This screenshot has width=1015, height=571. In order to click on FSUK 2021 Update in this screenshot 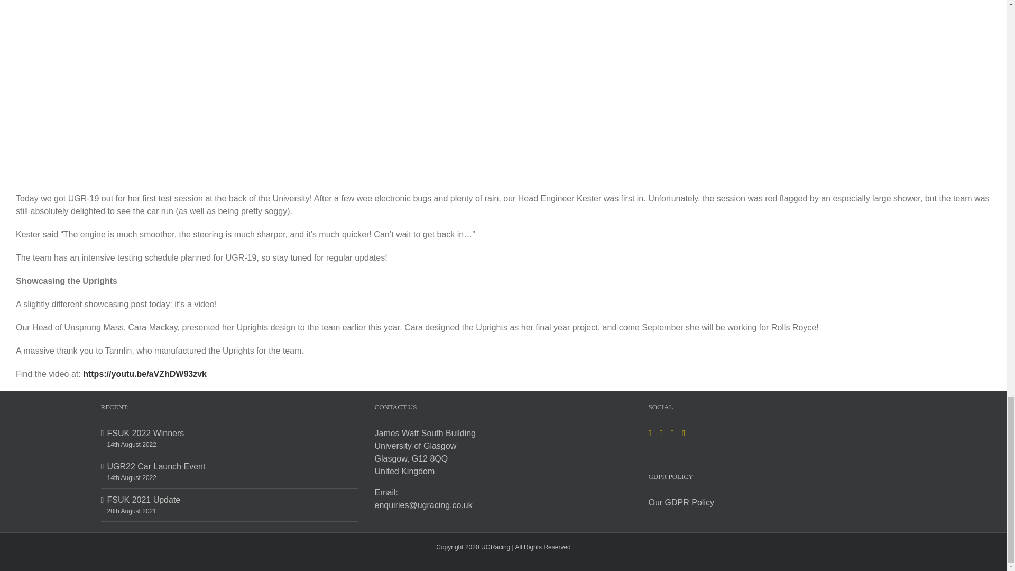, I will do `click(229, 500)`.